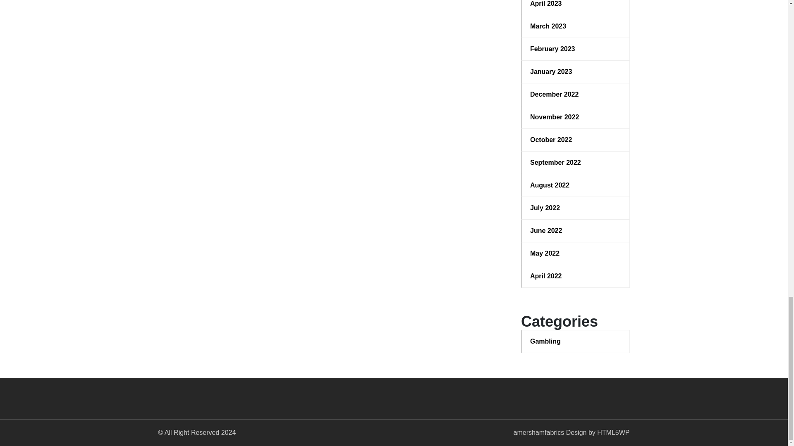 The width and height of the screenshot is (794, 446). What do you see at coordinates (576, 94) in the screenshot?
I see `December 2022` at bounding box center [576, 94].